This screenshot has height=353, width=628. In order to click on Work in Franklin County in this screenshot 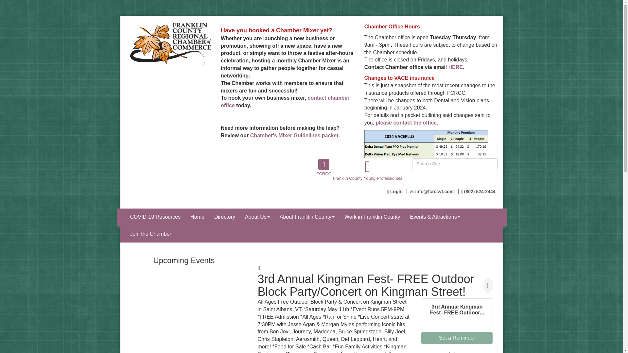, I will do `click(372, 217)`.